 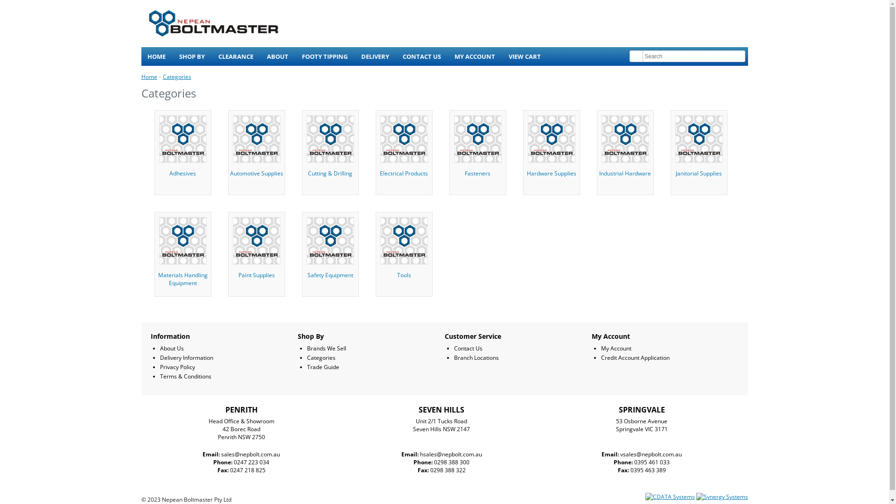 What do you see at coordinates (404, 241) in the screenshot?
I see `TOOLS` at bounding box center [404, 241].